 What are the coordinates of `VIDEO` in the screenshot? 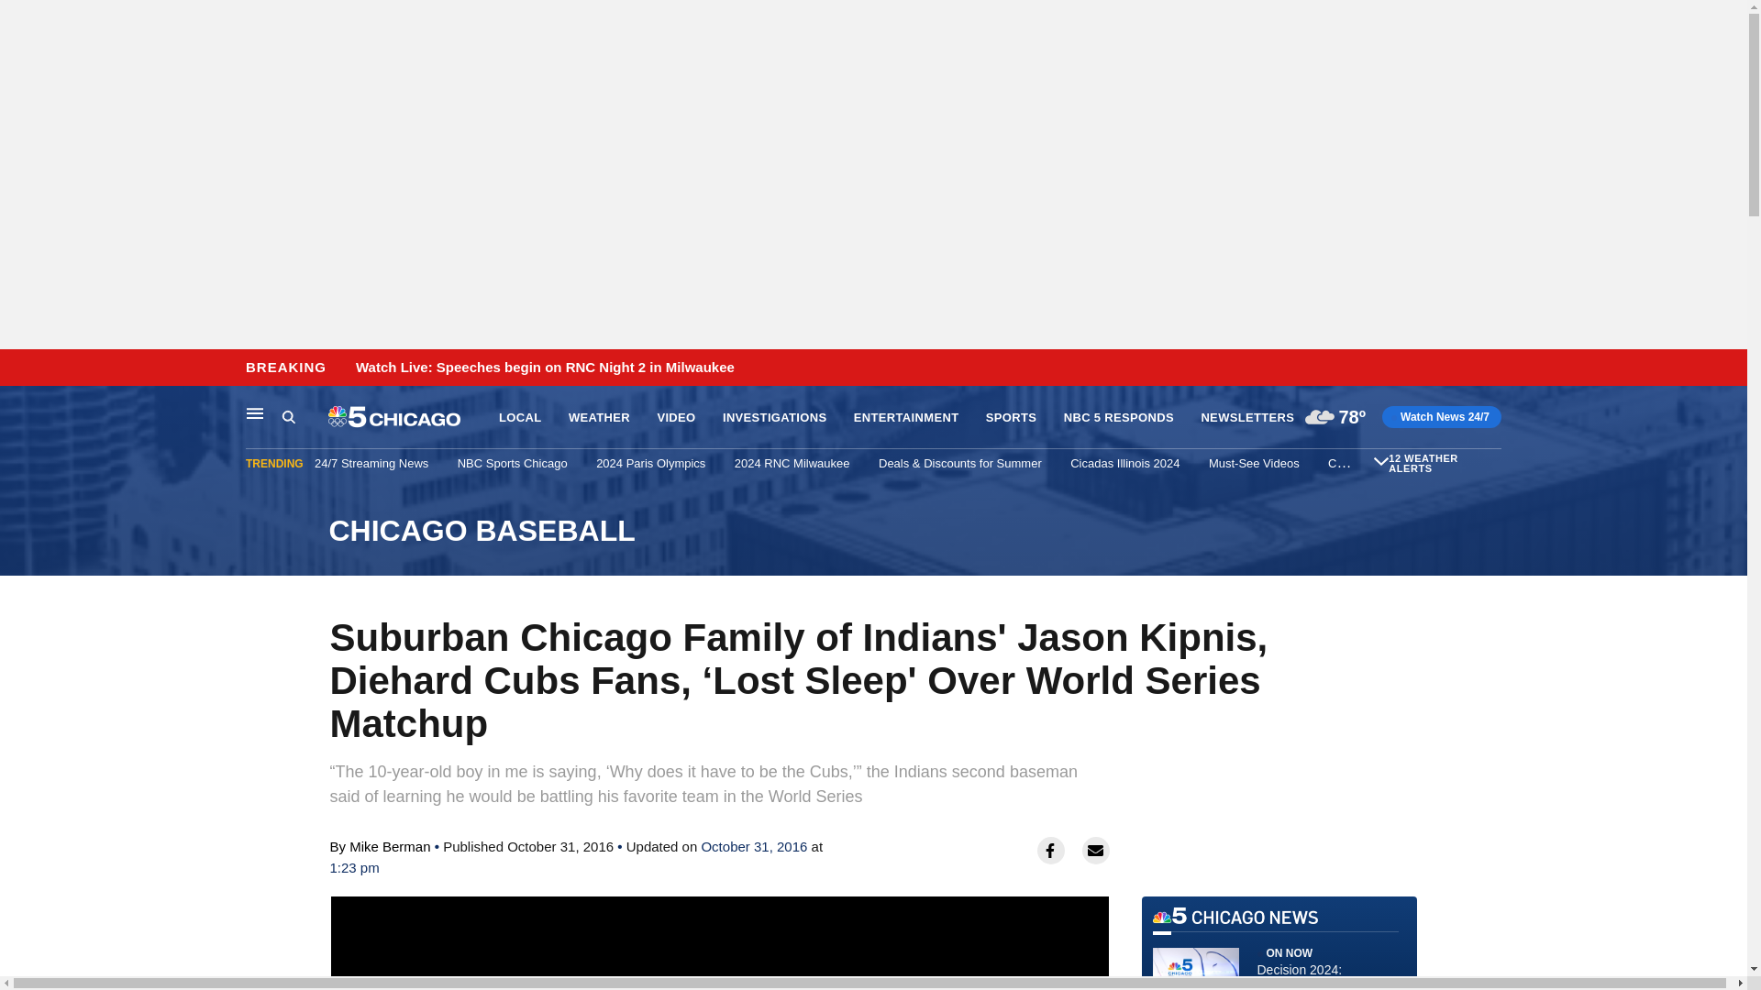 It's located at (676, 418).